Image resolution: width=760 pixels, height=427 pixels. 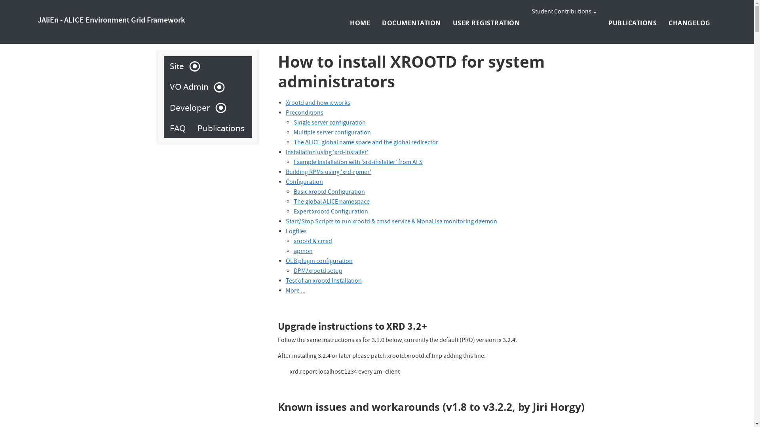 I want to click on Multiple server configuration, so click(x=332, y=133).